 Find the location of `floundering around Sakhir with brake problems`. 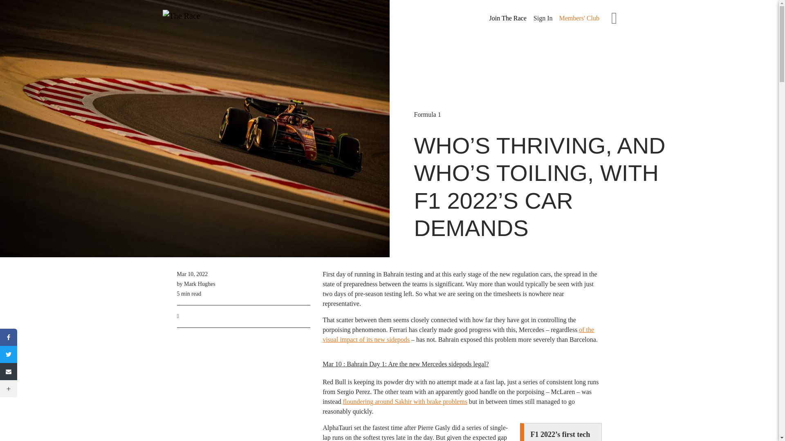

floundering around Sakhir with brake problems is located at coordinates (405, 402).